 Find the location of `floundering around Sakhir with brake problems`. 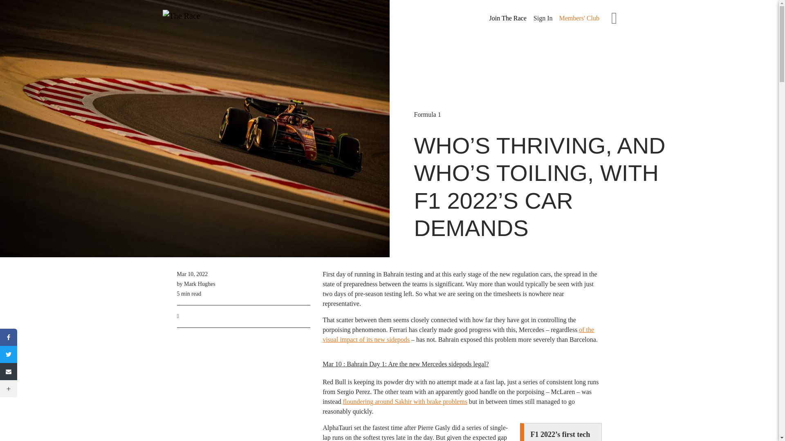

floundering around Sakhir with brake problems is located at coordinates (405, 402).